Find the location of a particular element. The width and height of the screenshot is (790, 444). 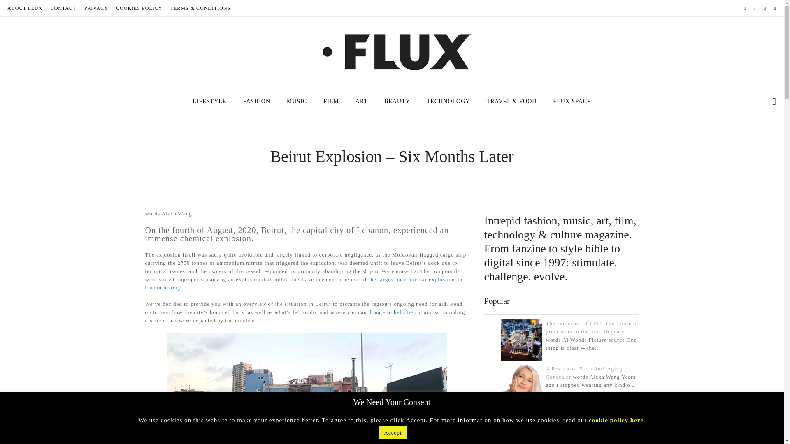

FILM is located at coordinates (331, 101).